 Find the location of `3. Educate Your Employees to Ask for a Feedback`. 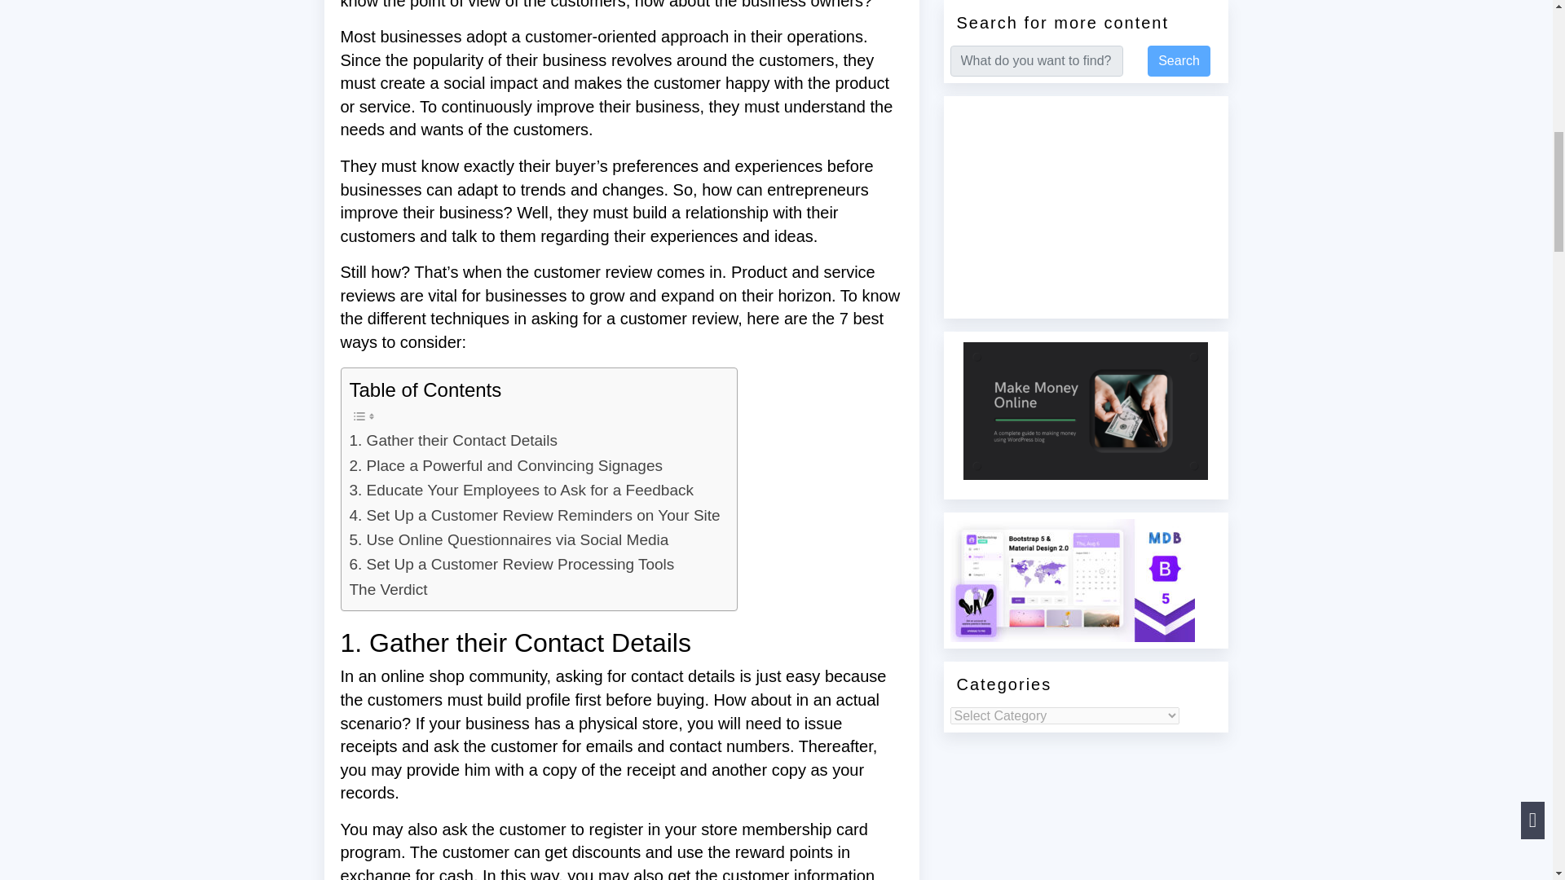

3. Educate Your Employees to Ask for a Feedback is located at coordinates (521, 491).